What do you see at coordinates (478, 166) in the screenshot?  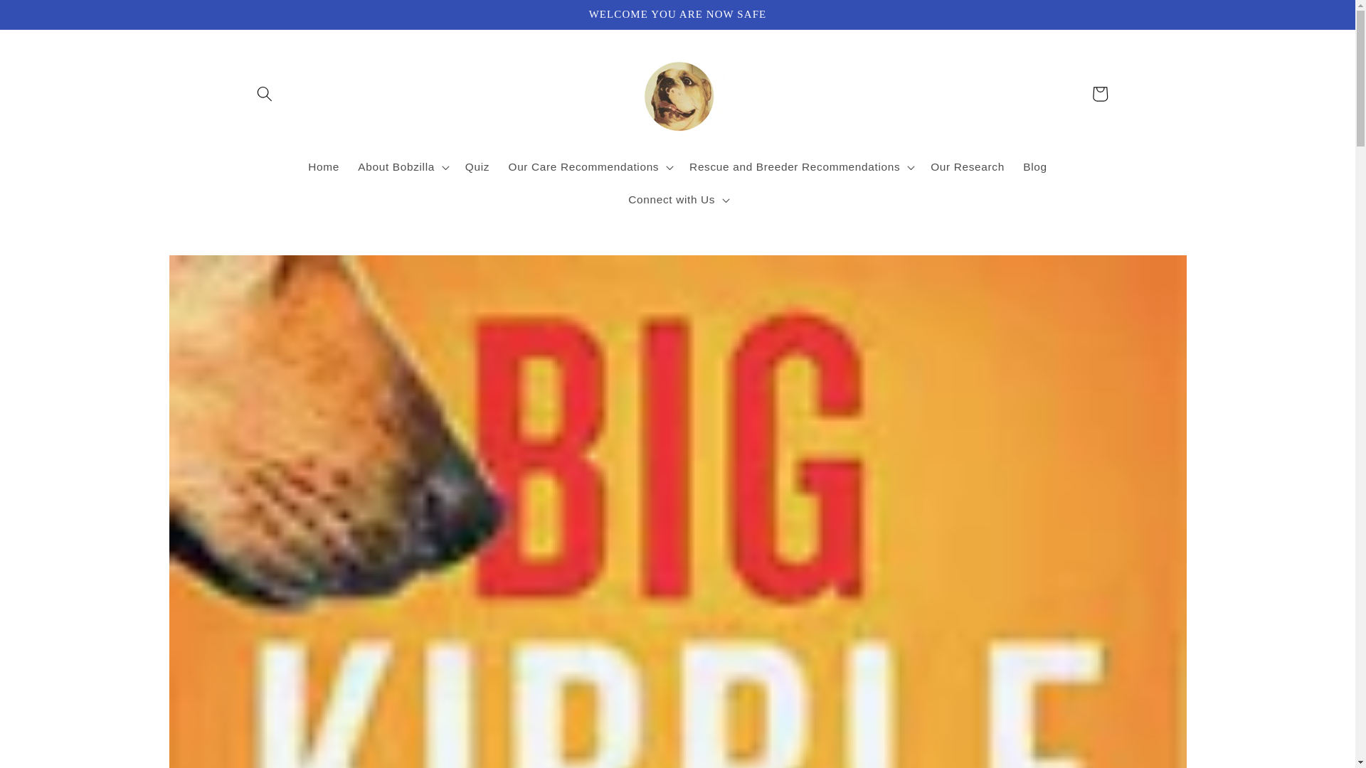 I see `Quiz` at bounding box center [478, 166].